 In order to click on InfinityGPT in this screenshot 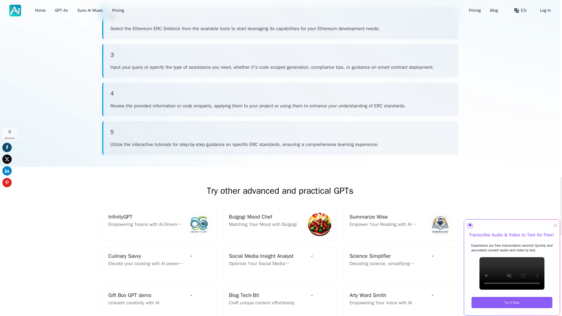, I will do `click(160, 224)`.